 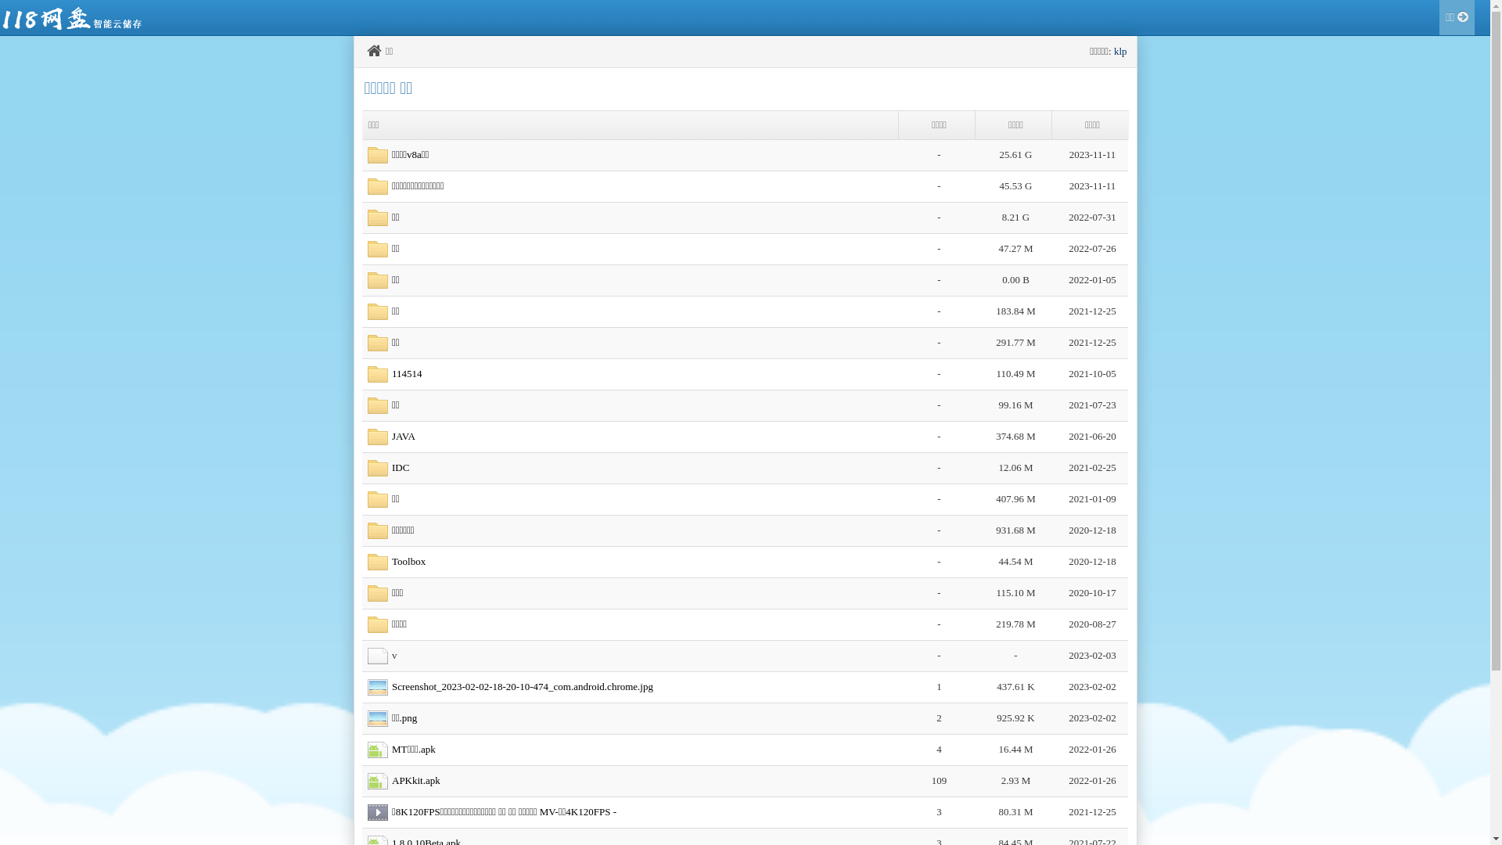 What do you see at coordinates (1015, 405) in the screenshot?
I see `99.16 M` at bounding box center [1015, 405].